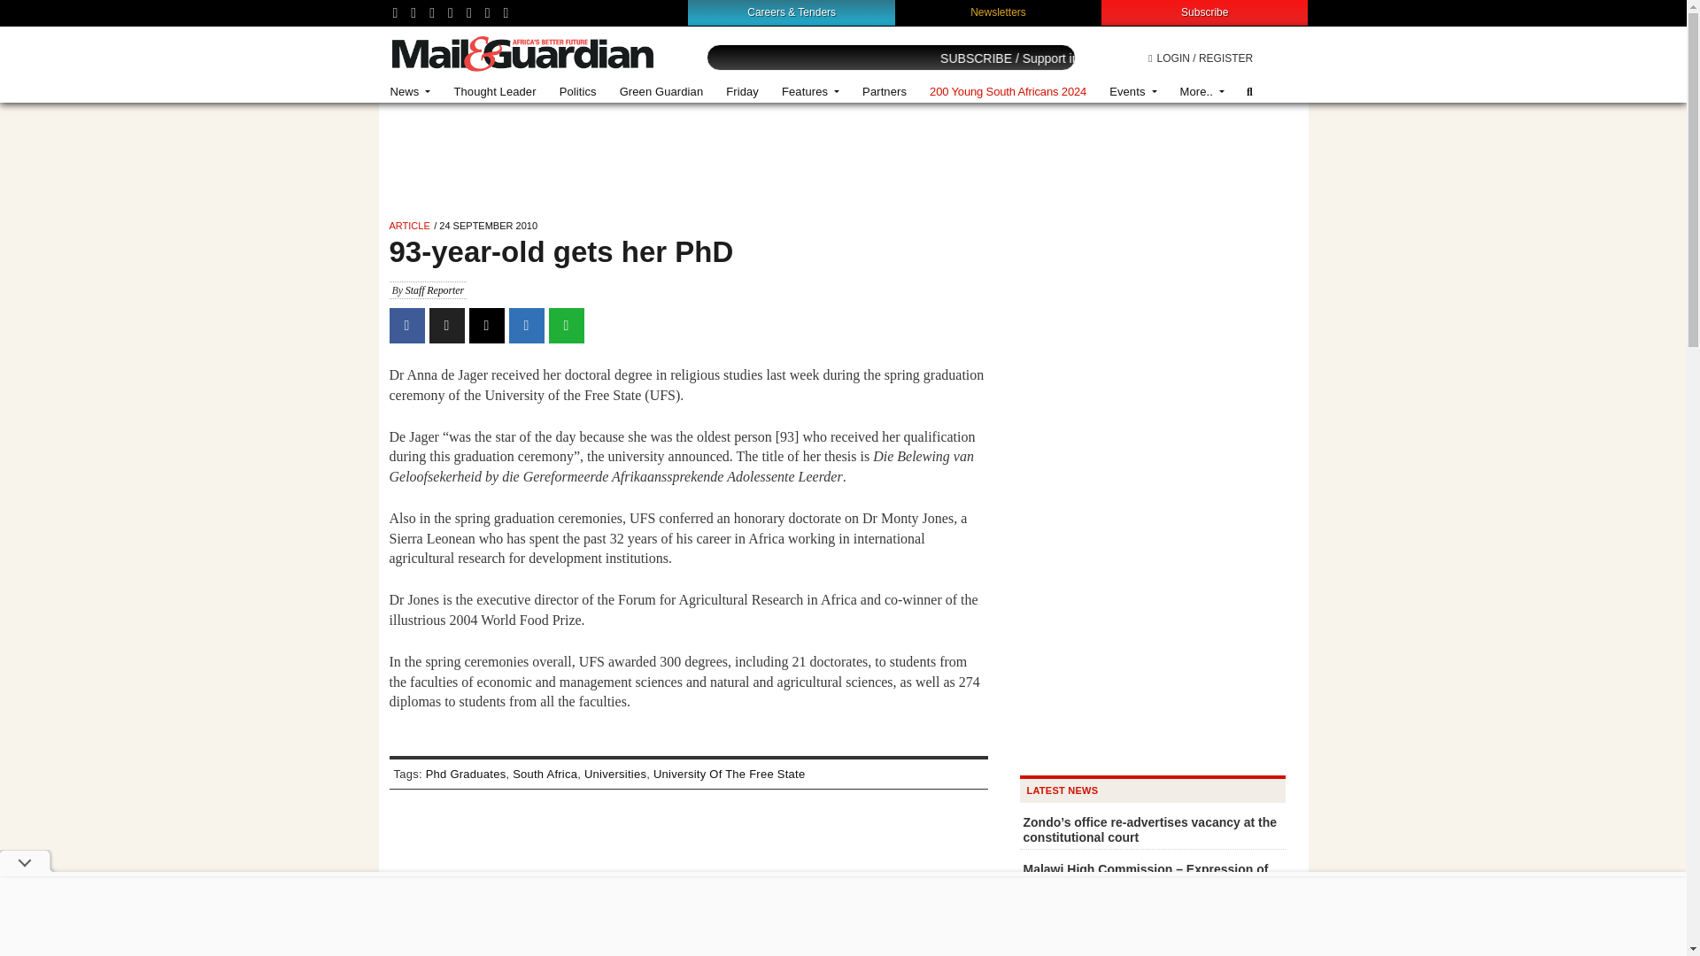 The height and width of the screenshot is (956, 1700). I want to click on Features, so click(810, 92).